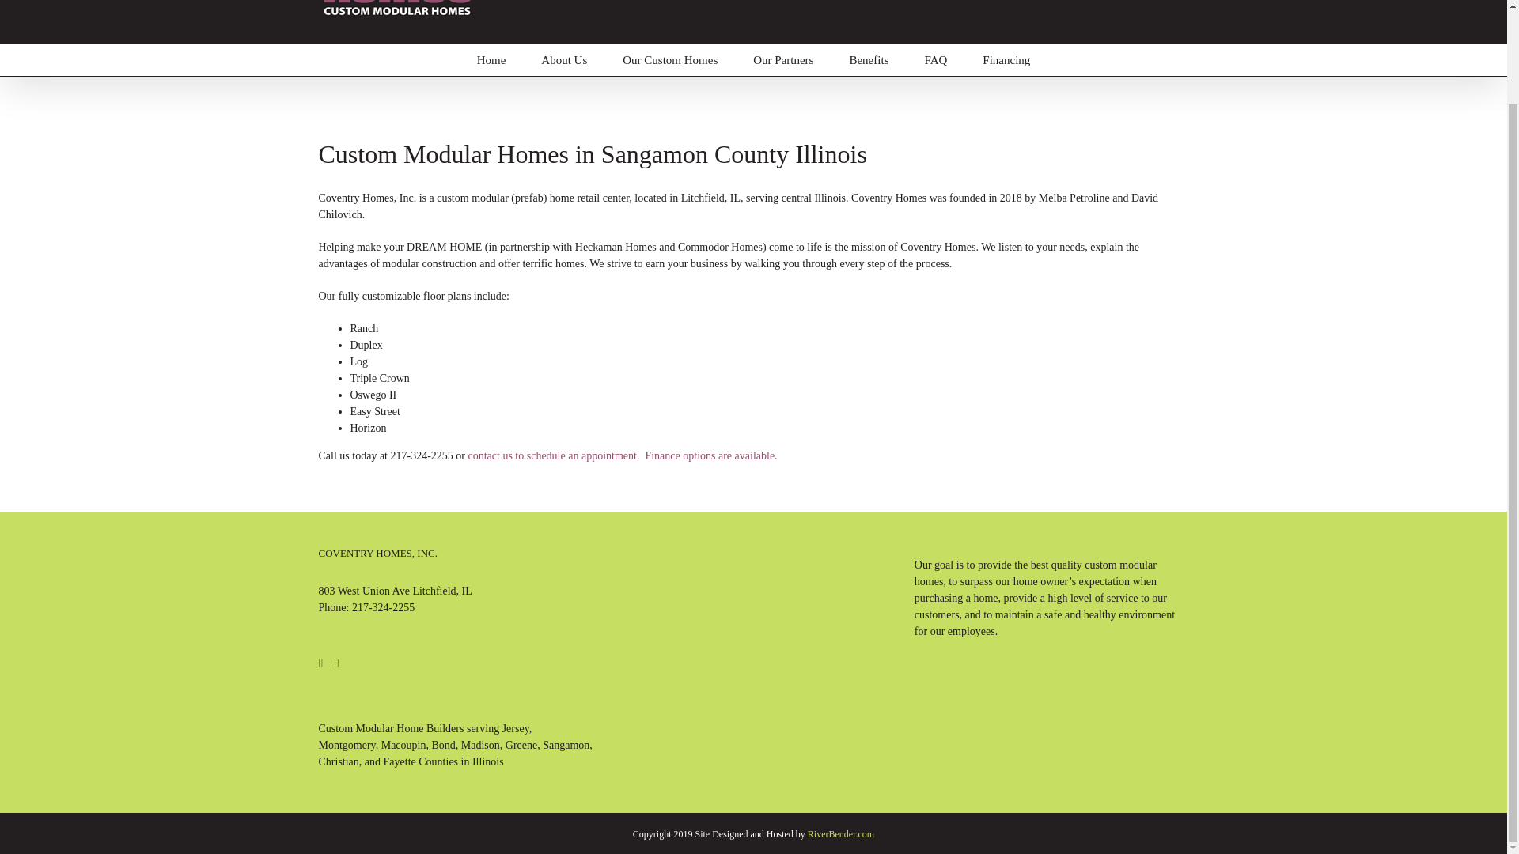 The image size is (1519, 854). Describe the element at coordinates (443, 745) in the screenshot. I see `Bond` at that location.